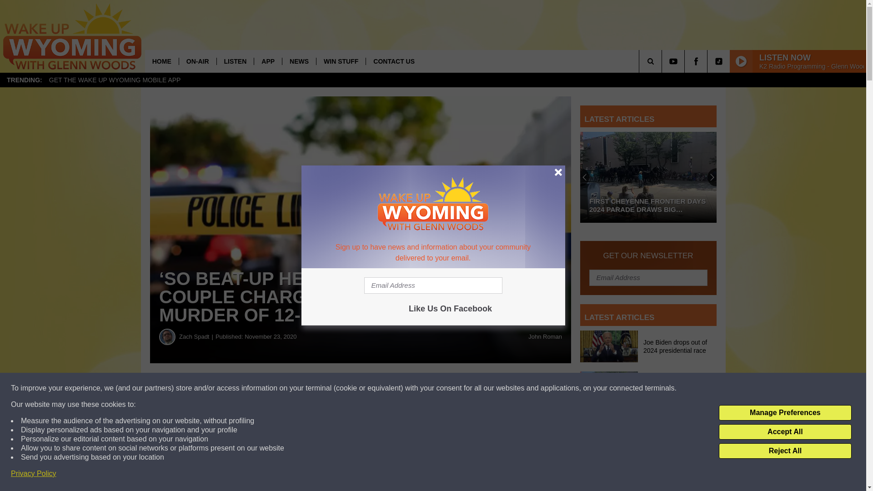  Describe the element at coordinates (648, 277) in the screenshot. I see `Email Address` at that location.